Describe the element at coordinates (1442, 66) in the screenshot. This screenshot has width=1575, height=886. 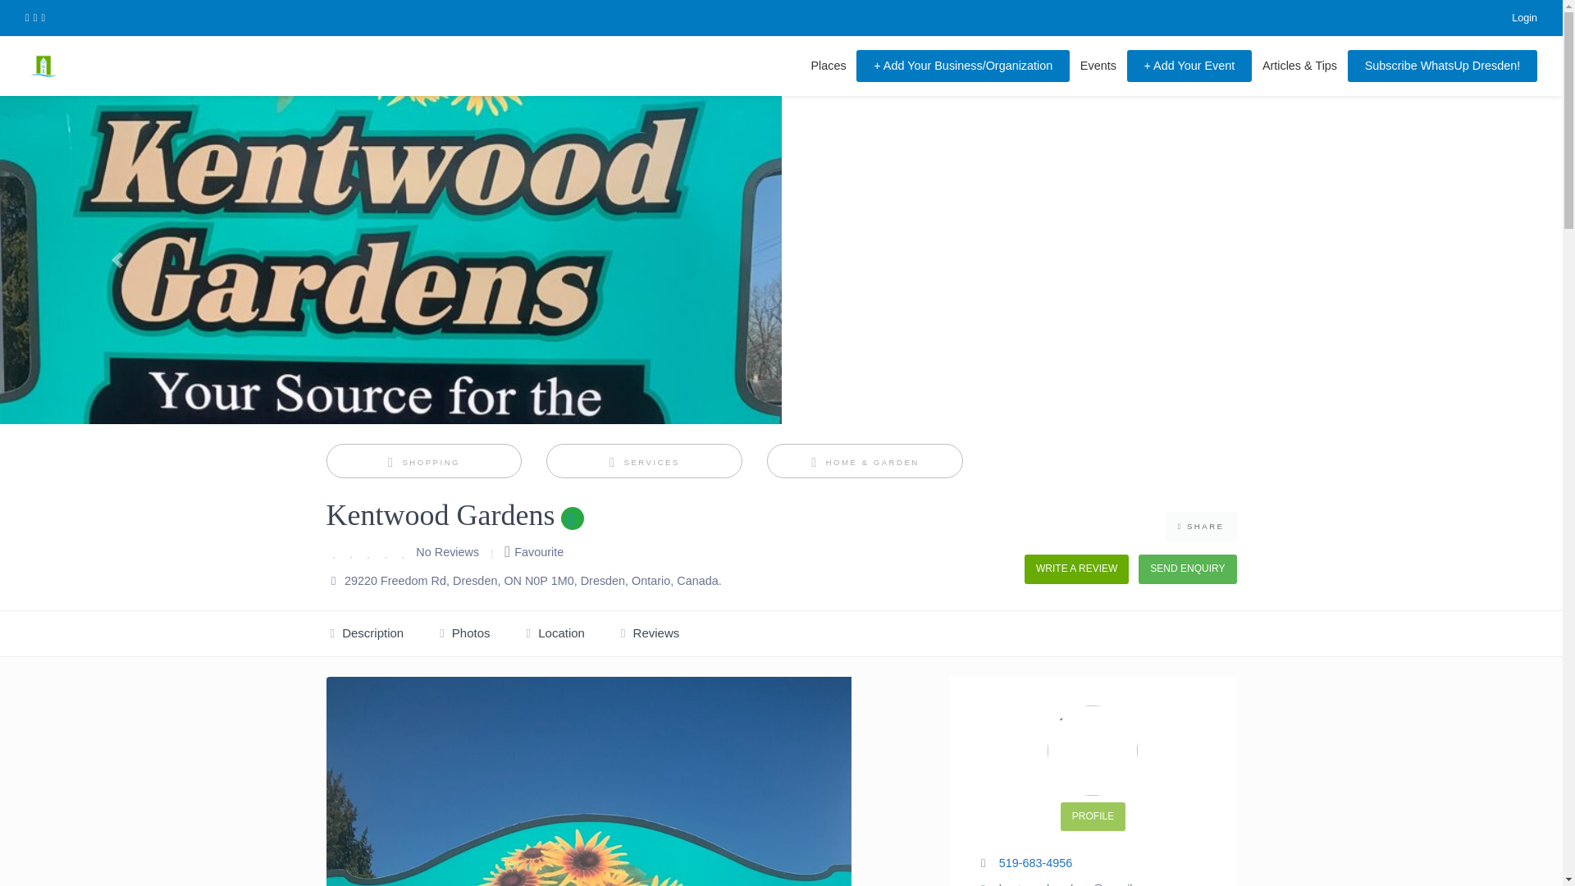
I see `Subscribe WhatsUp Dresden!` at that location.